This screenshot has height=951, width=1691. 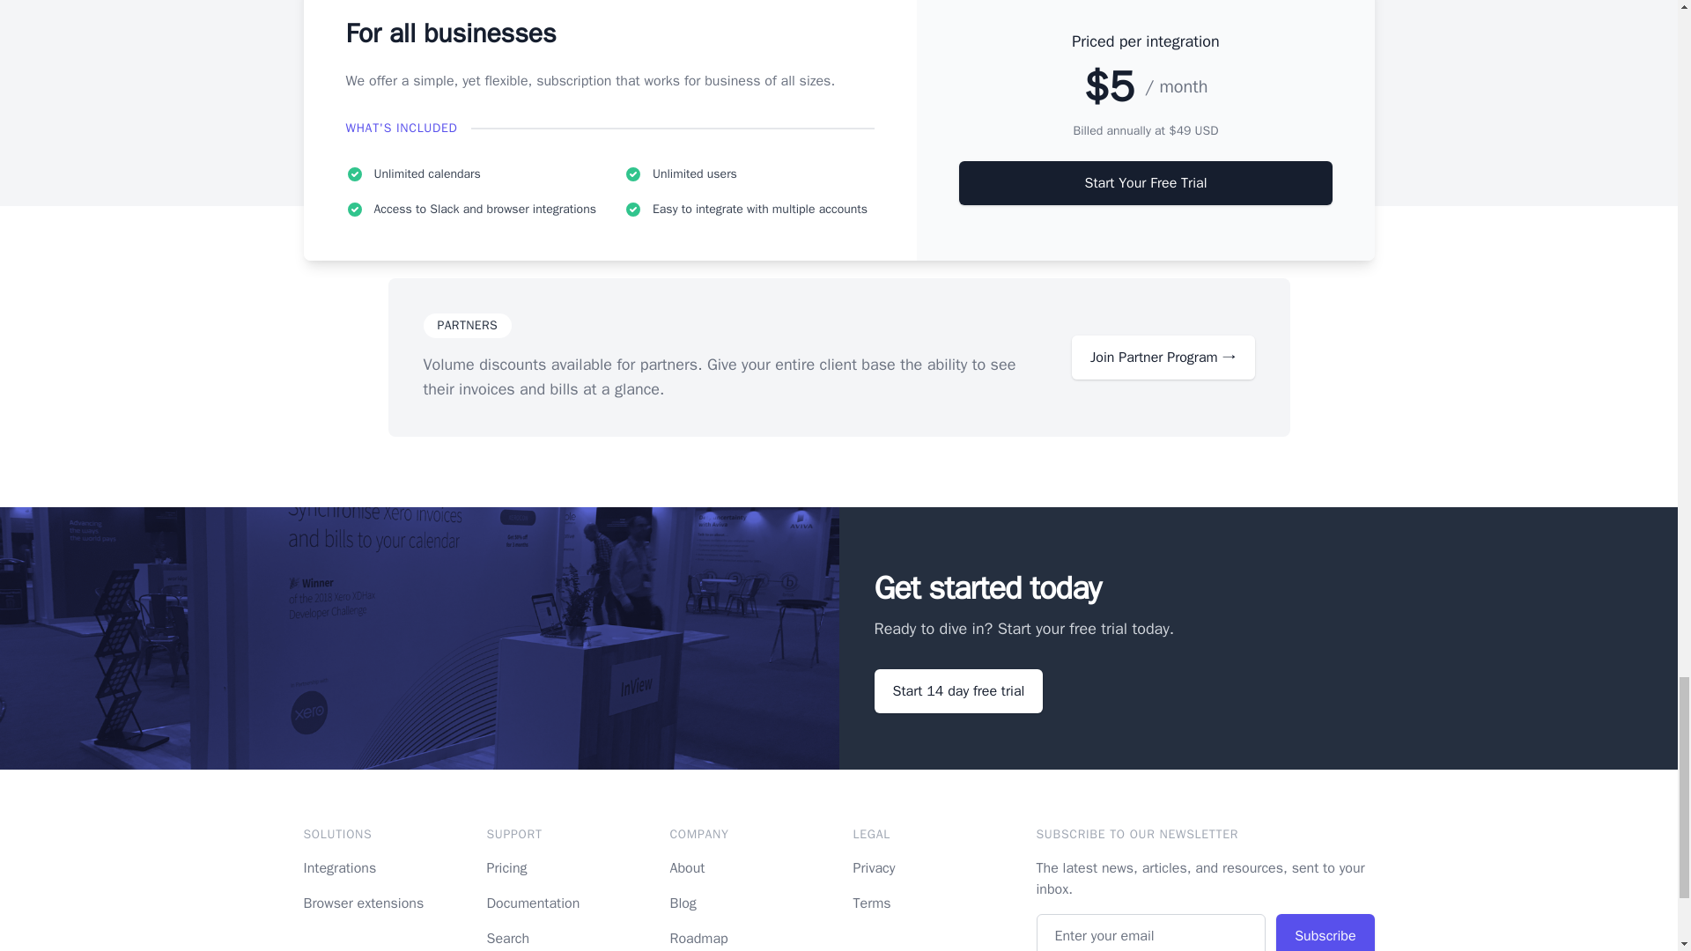 I want to click on About, so click(x=687, y=868).